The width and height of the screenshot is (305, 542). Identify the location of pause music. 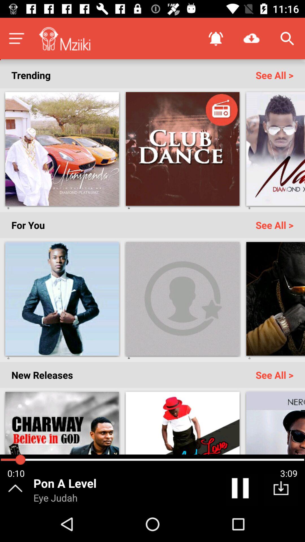
(241, 489).